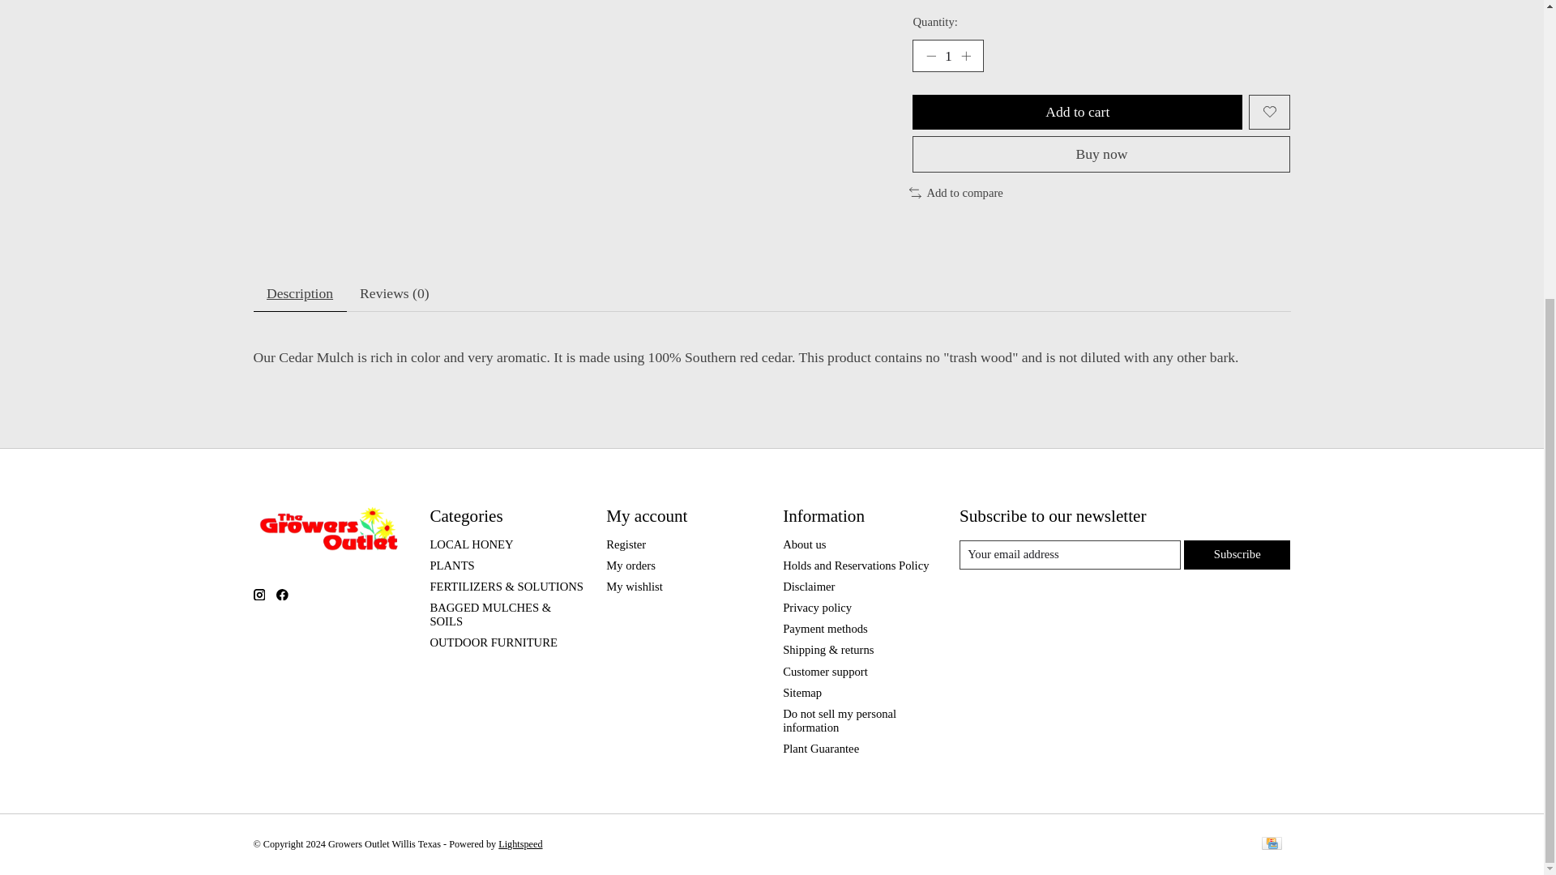  Describe the element at coordinates (634, 587) in the screenshot. I see `My wishlist` at that location.